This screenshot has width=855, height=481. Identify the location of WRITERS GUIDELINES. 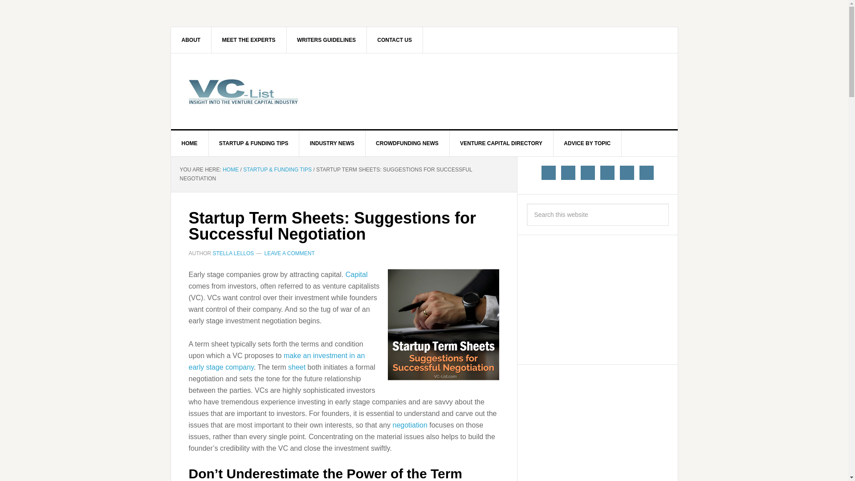
(326, 40).